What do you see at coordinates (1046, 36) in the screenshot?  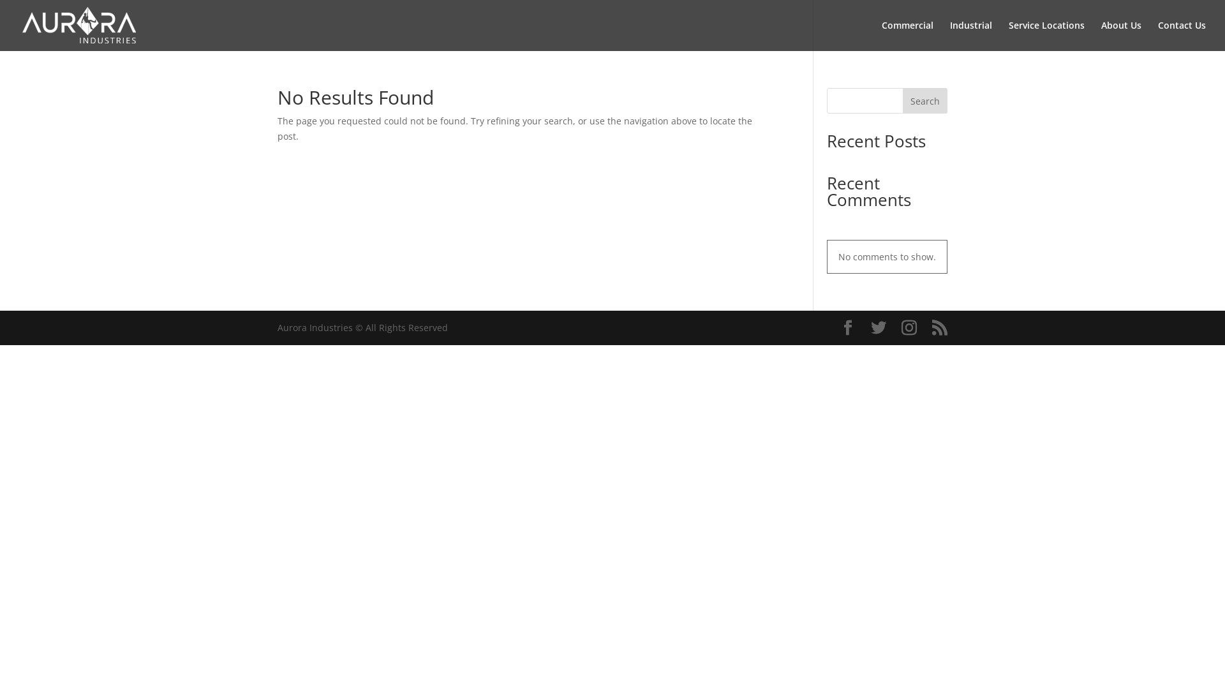 I see `Service Locations` at bounding box center [1046, 36].